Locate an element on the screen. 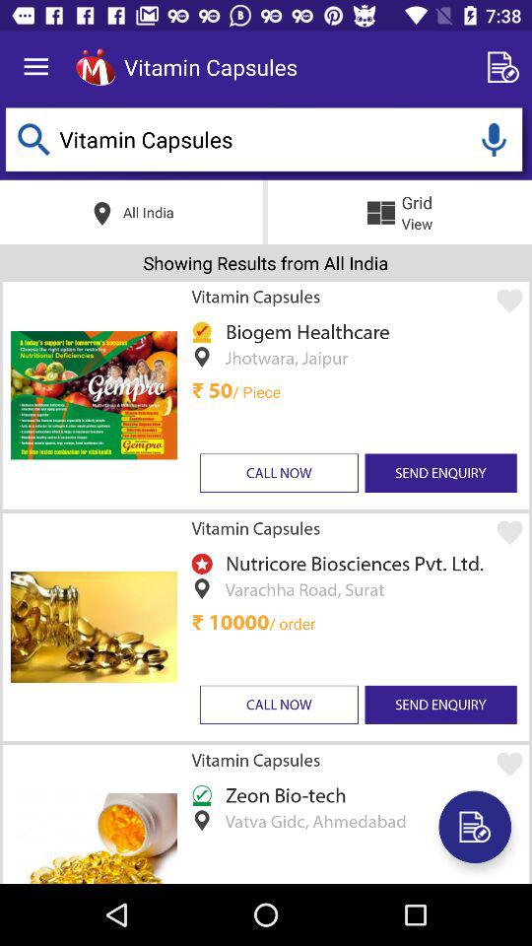  voice to text button is located at coordinates (494, 140).